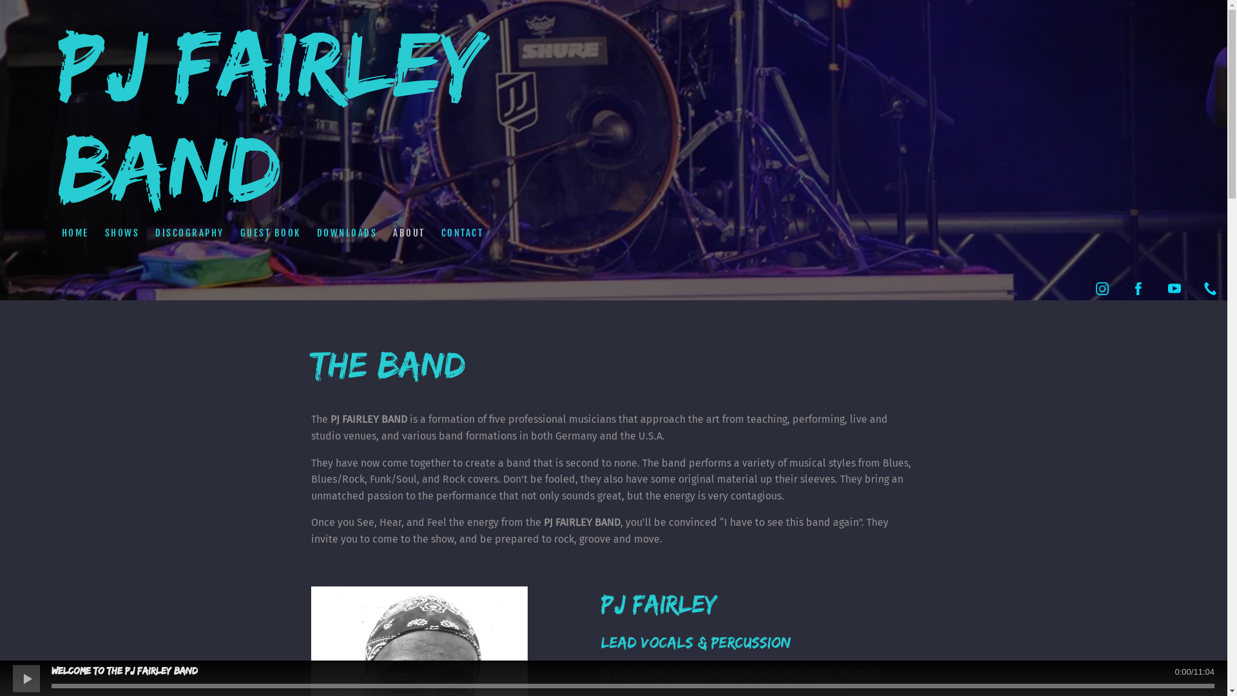 The height and width of the screenshot is (696, 1237). Describe the element at coordinates (463, 233) in the screenshot. I see `CONTACT` at that location.